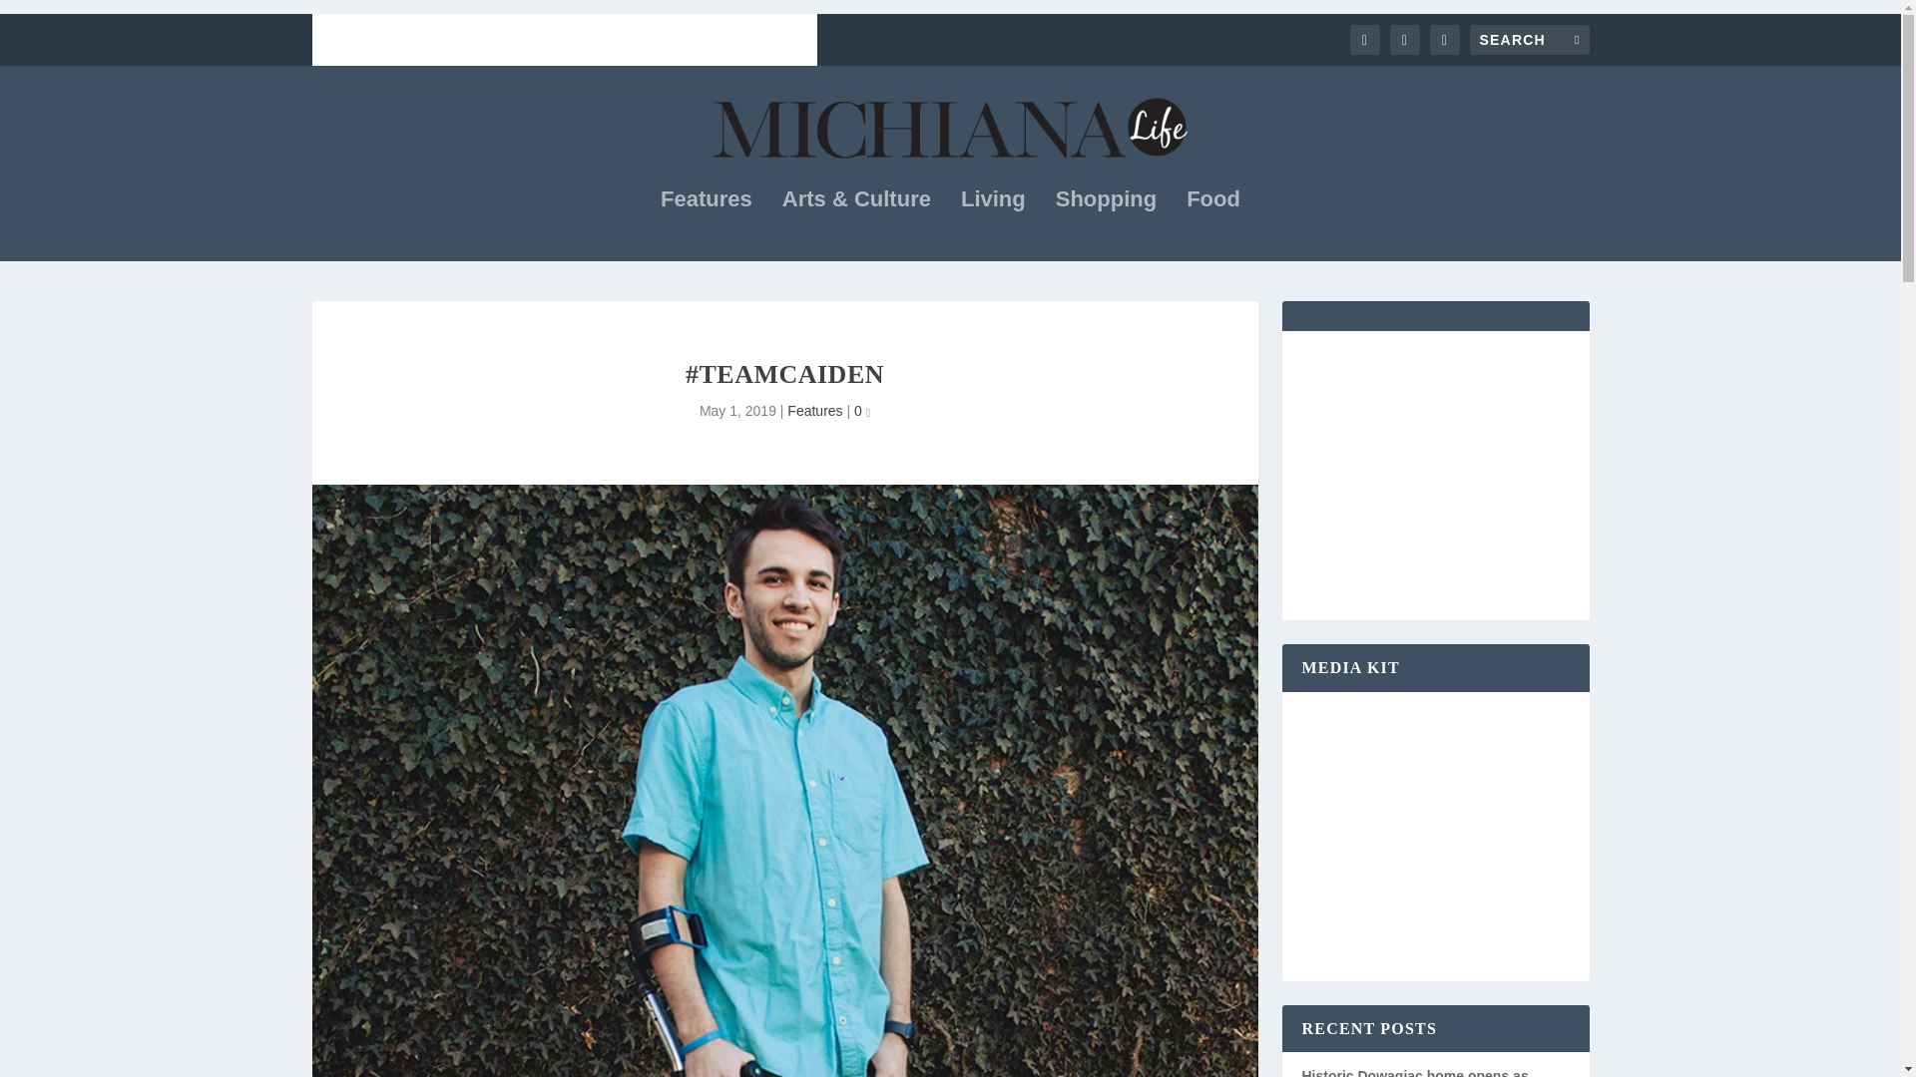 The width and height of the screenshot is (1916, 1077). Describe the element at coordinates (520, 40) in the screenshot. I see `Michiana Life Pick Up Locations` at that location.